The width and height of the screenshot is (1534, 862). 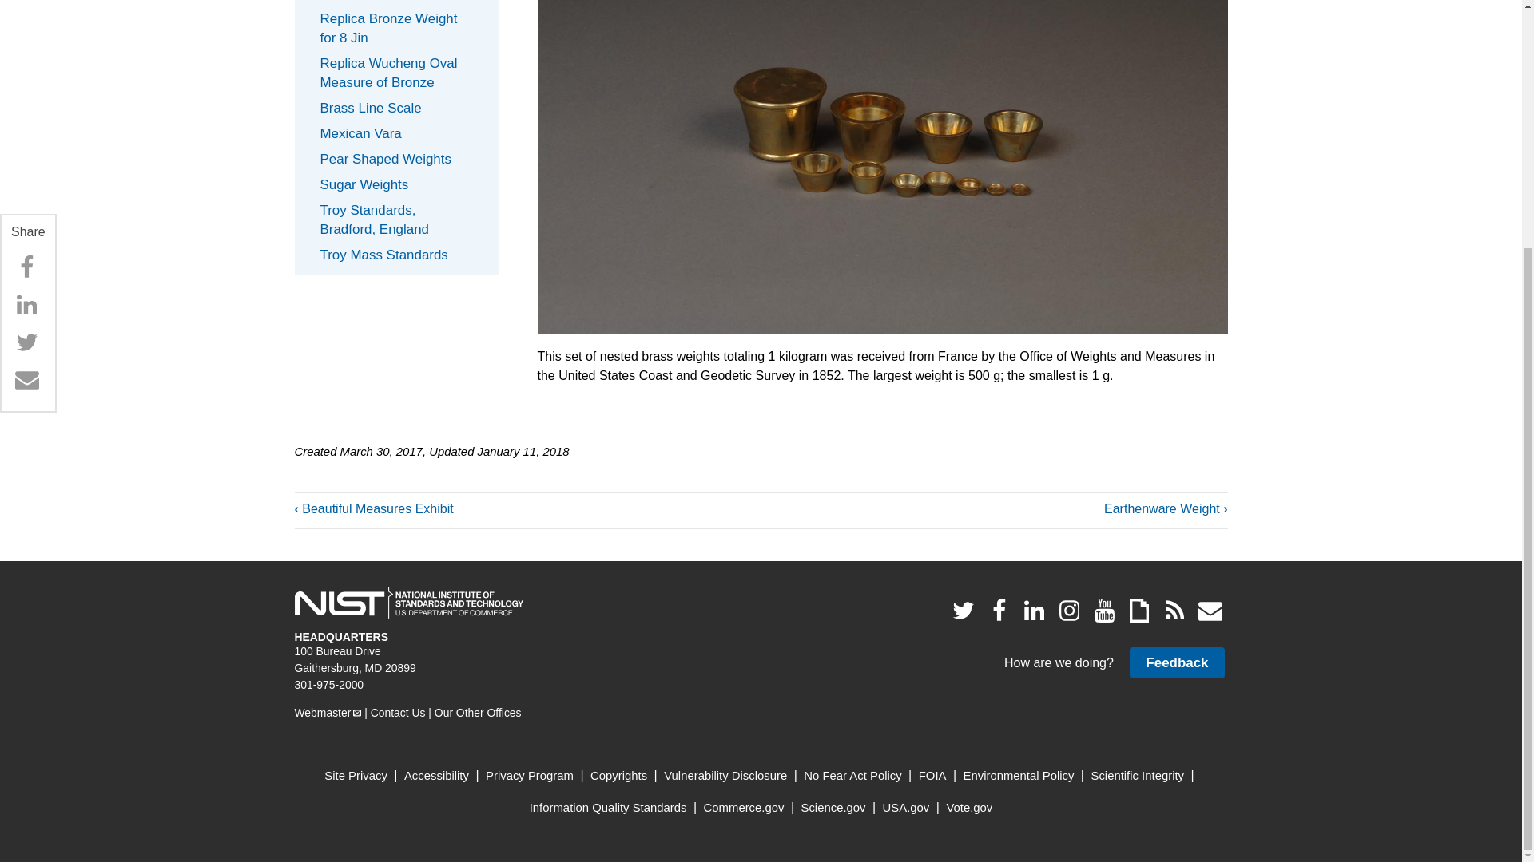 What do you see at coordinates (396, 134) in the screenshot?
I see `Mexican Vara` at bounding box center [396, 134].